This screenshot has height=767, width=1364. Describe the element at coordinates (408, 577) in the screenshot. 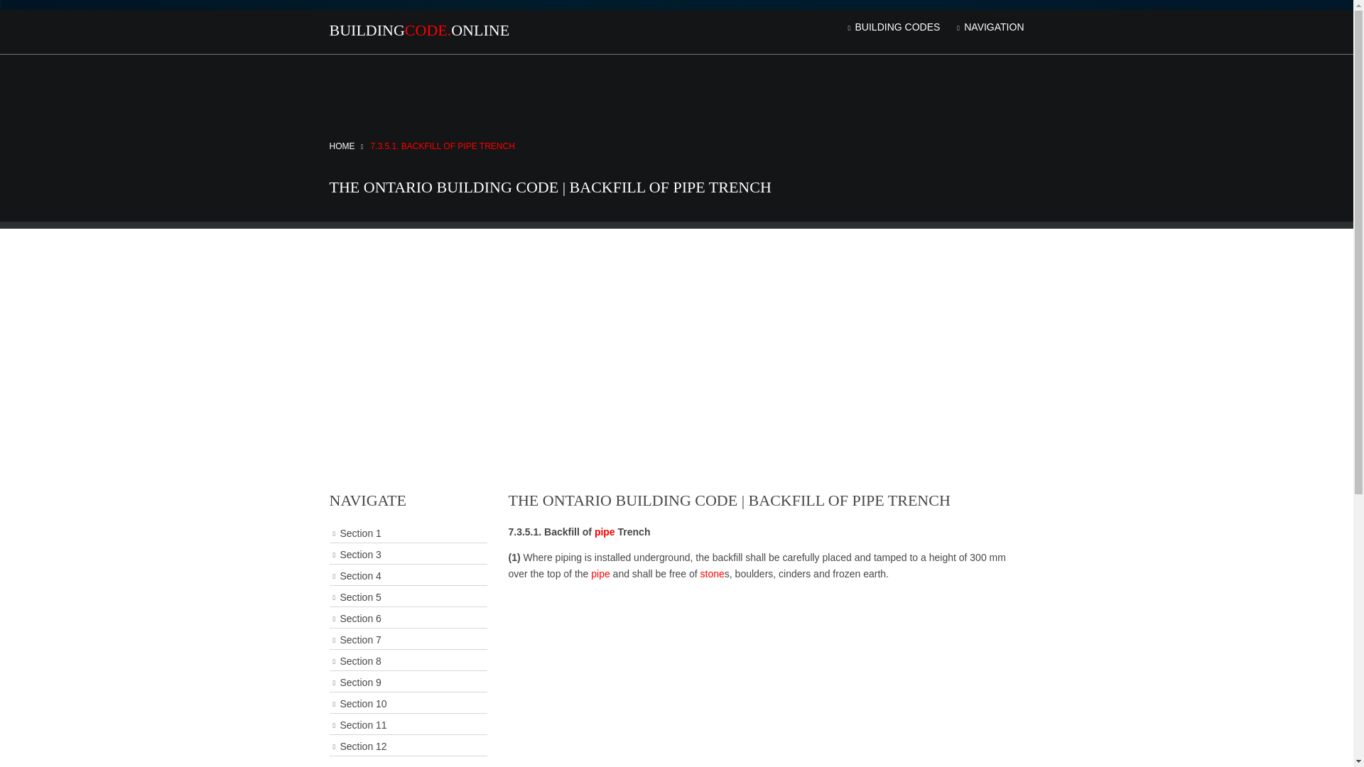

I see `Section 4` at that location.